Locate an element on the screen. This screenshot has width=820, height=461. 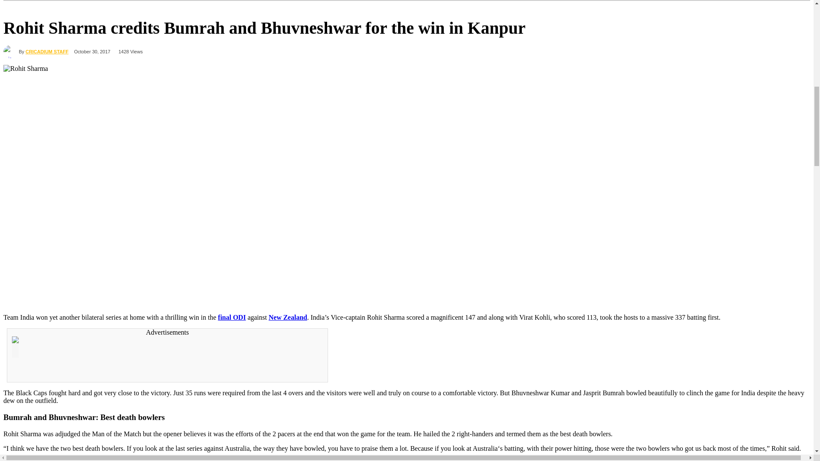
Cricadium Staff is located at coordinates (11, 51).